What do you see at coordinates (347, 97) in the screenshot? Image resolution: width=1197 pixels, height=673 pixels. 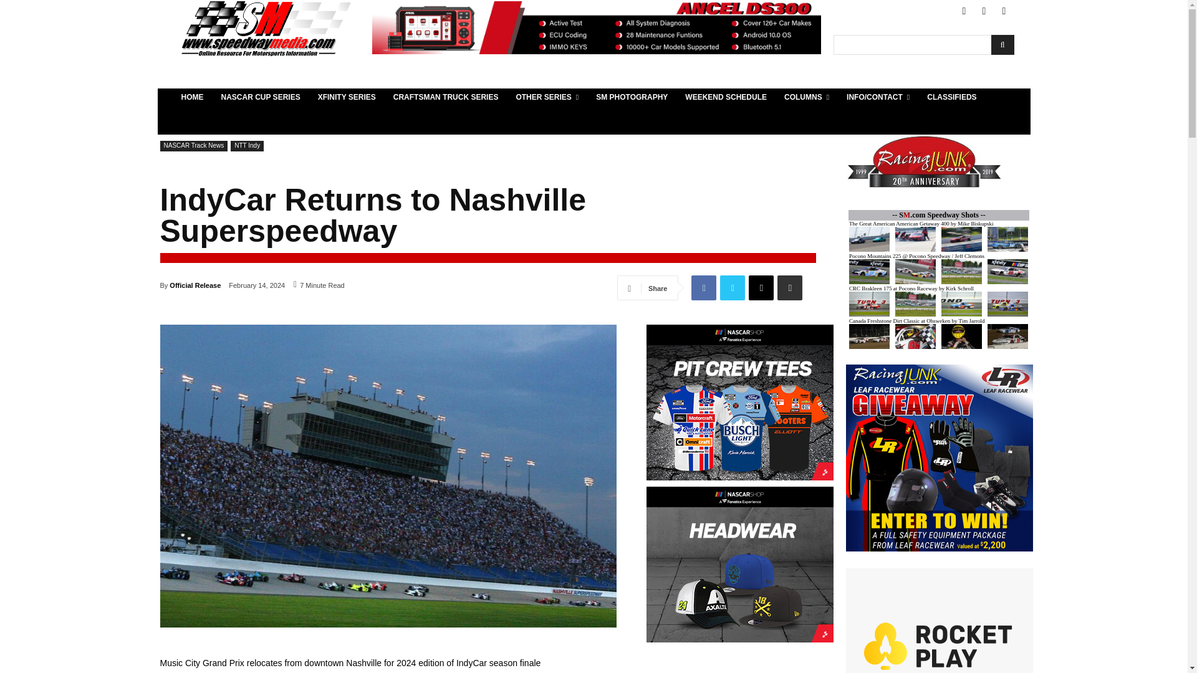 I see `XFINITY SERIES` at bounding box center [347, 97].